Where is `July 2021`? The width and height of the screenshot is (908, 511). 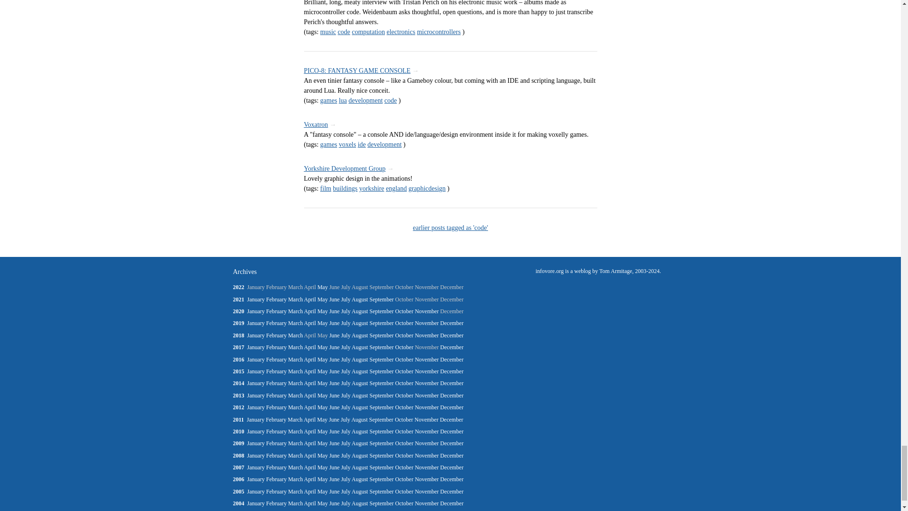 July 2021 is located at coordinates (346, 300).